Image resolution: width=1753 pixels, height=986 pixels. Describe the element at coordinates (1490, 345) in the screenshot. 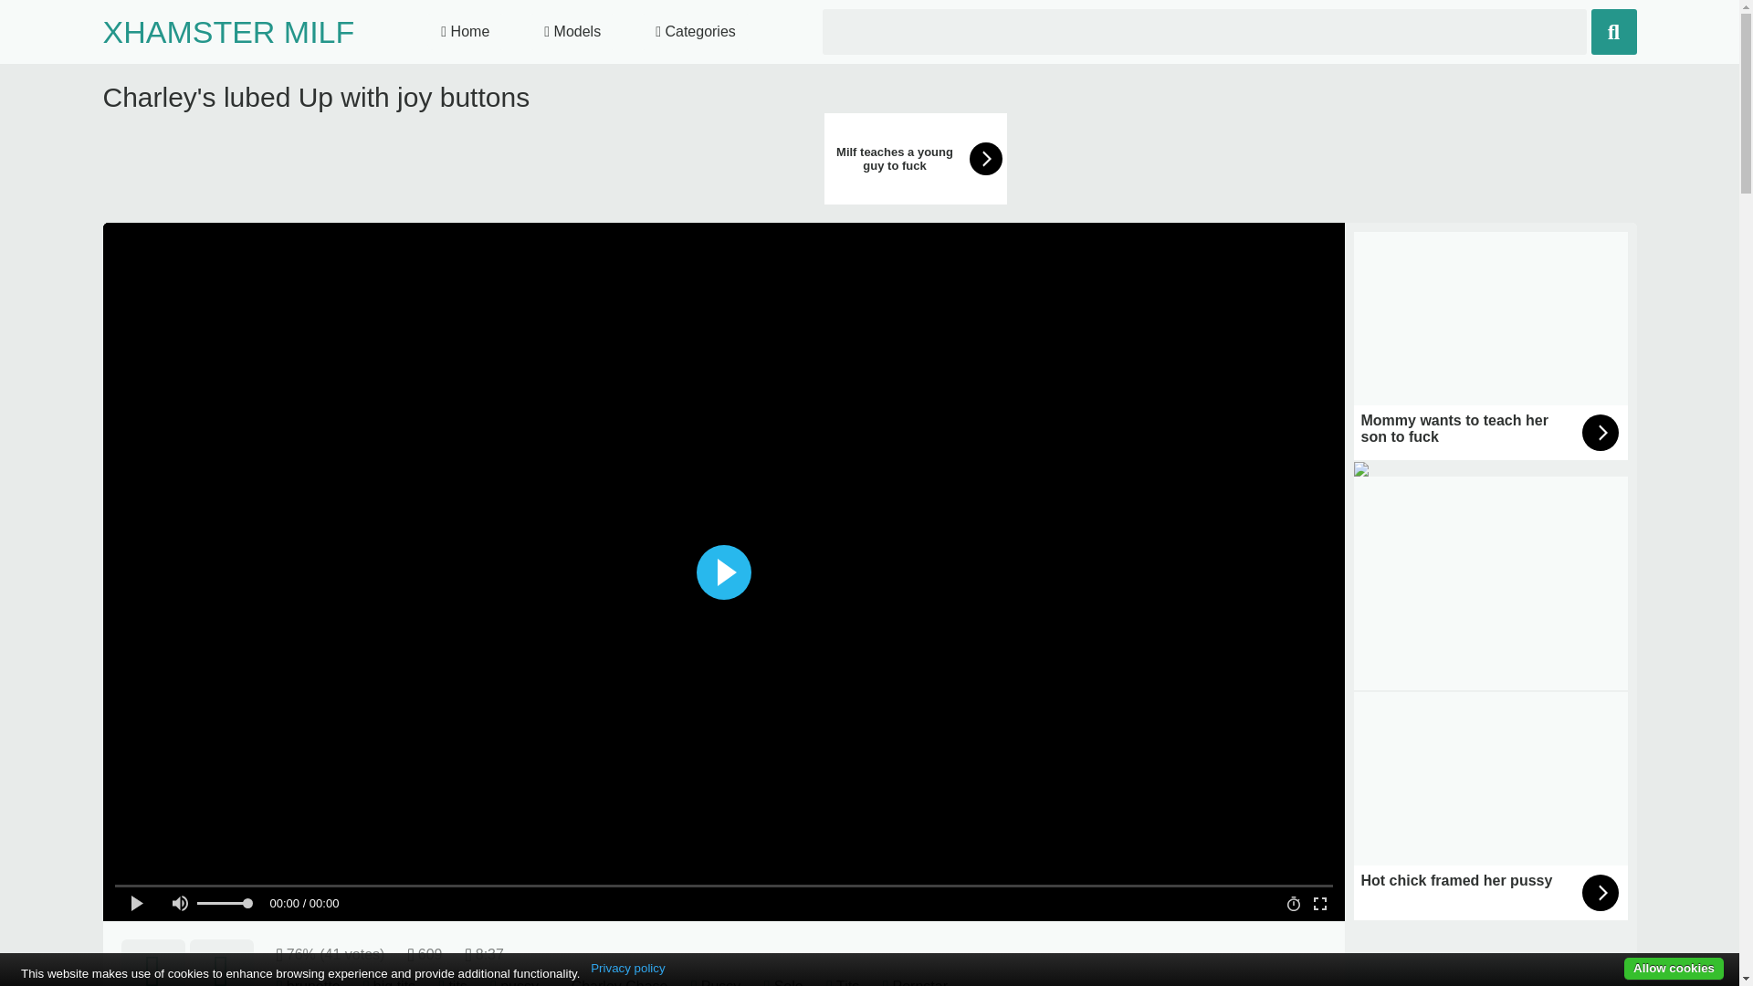

I see `Mommy wants to teach her son to fuck` at that location.